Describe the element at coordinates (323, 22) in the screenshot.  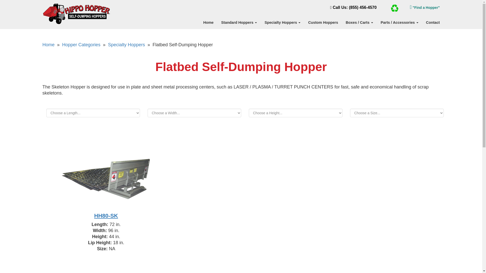
I see `Custom Hoppers` at that location.